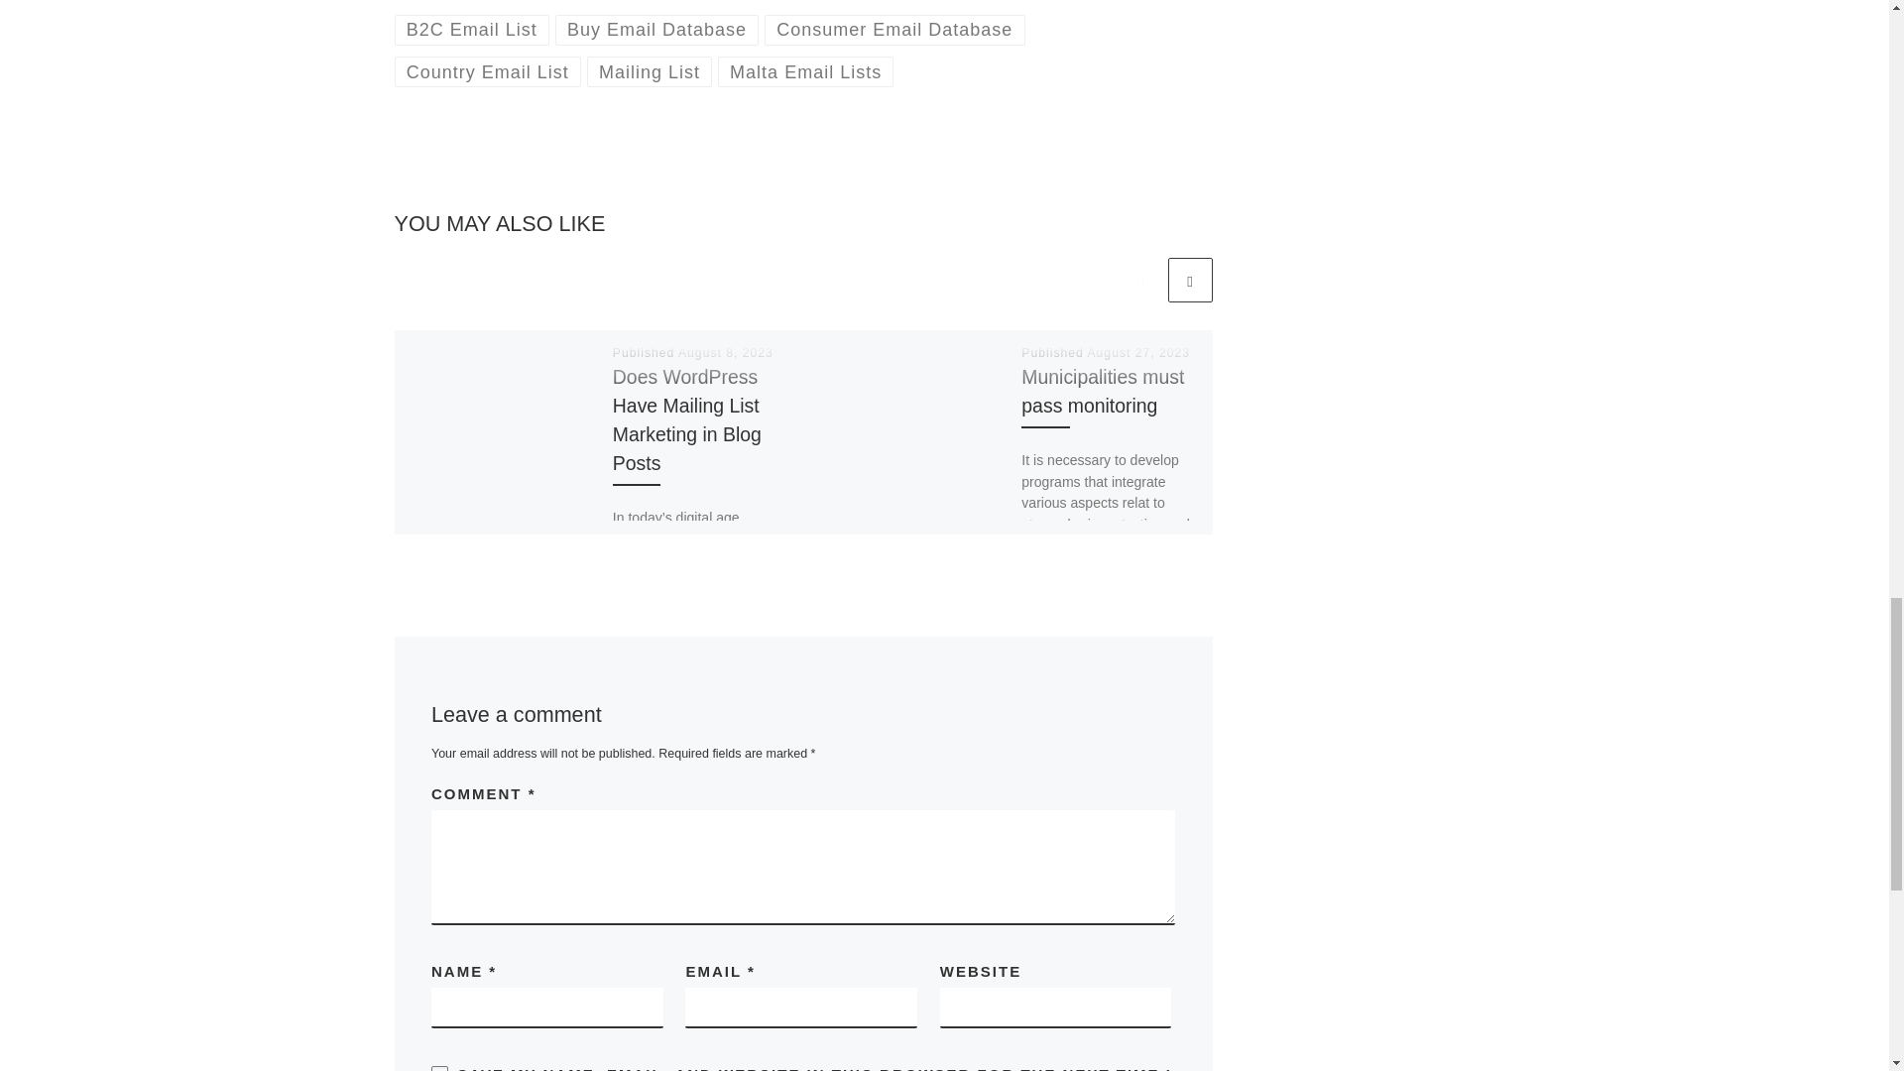 The width and height of the screenshot is (1904, 1071). Describe the element at coordinates (687, 420) in the screenshot. I see `Does WordPress Have Mailing List Marketing in Blog Posts` at that location.